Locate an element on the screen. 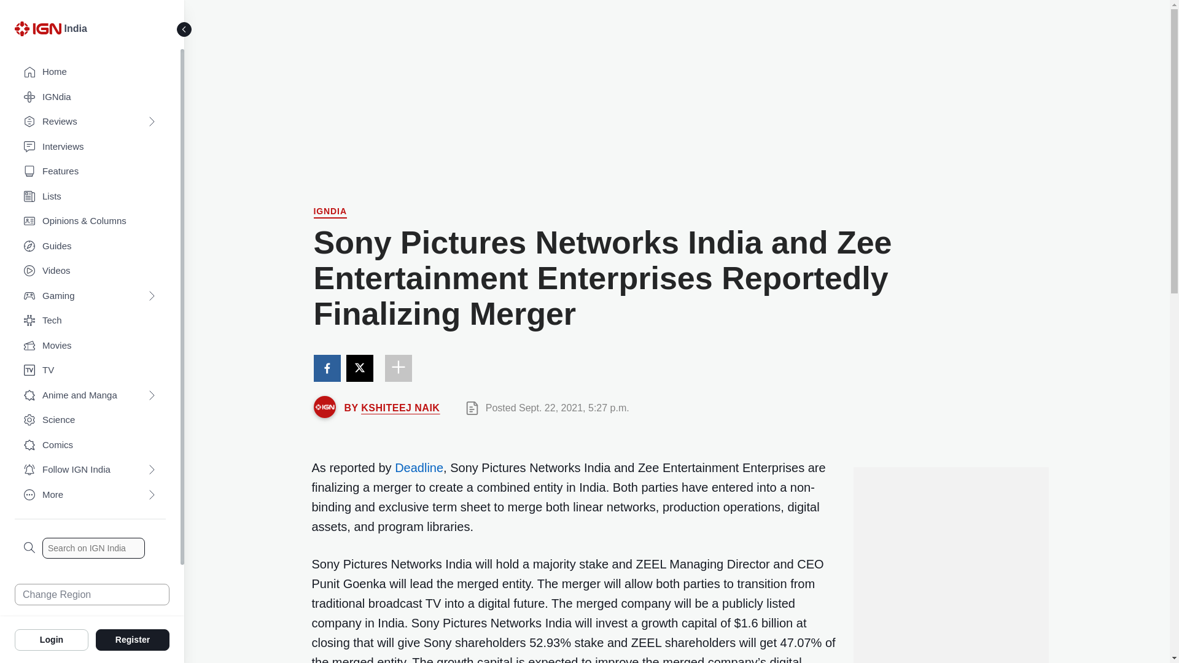 This screenshot has width=1179, height=663. Features is located at coordinates (90, 172).